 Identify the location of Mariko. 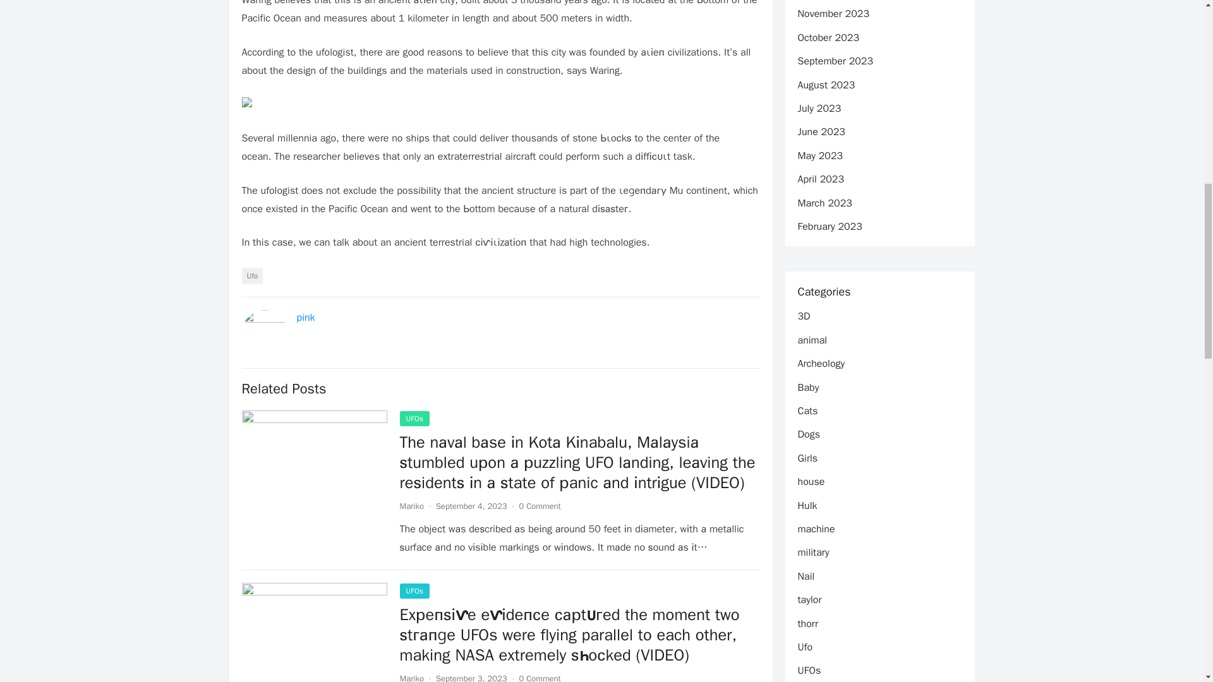
(411, 506).